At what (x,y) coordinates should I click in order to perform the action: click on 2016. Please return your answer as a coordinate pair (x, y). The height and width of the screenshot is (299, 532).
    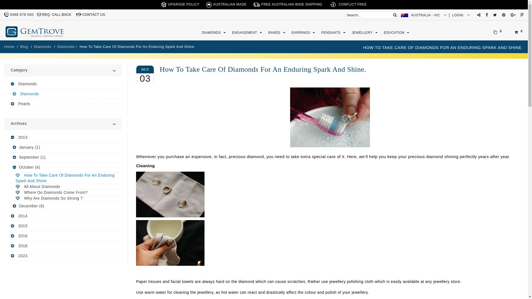
    Looking at the image, I should click on (22, 236).